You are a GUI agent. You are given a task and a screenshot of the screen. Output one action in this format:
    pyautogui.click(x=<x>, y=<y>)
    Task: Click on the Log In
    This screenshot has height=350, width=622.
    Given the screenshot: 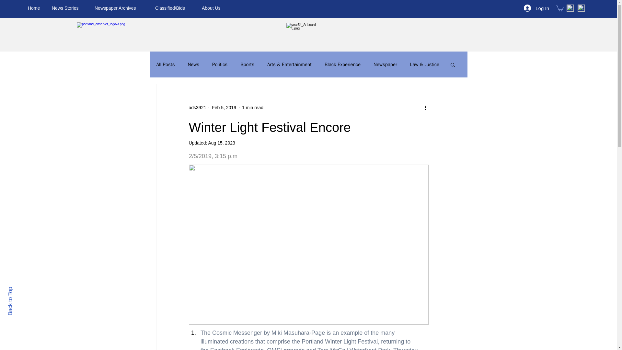 What is the action you would take?
    pyautogui.click(x=536, y=8)
    